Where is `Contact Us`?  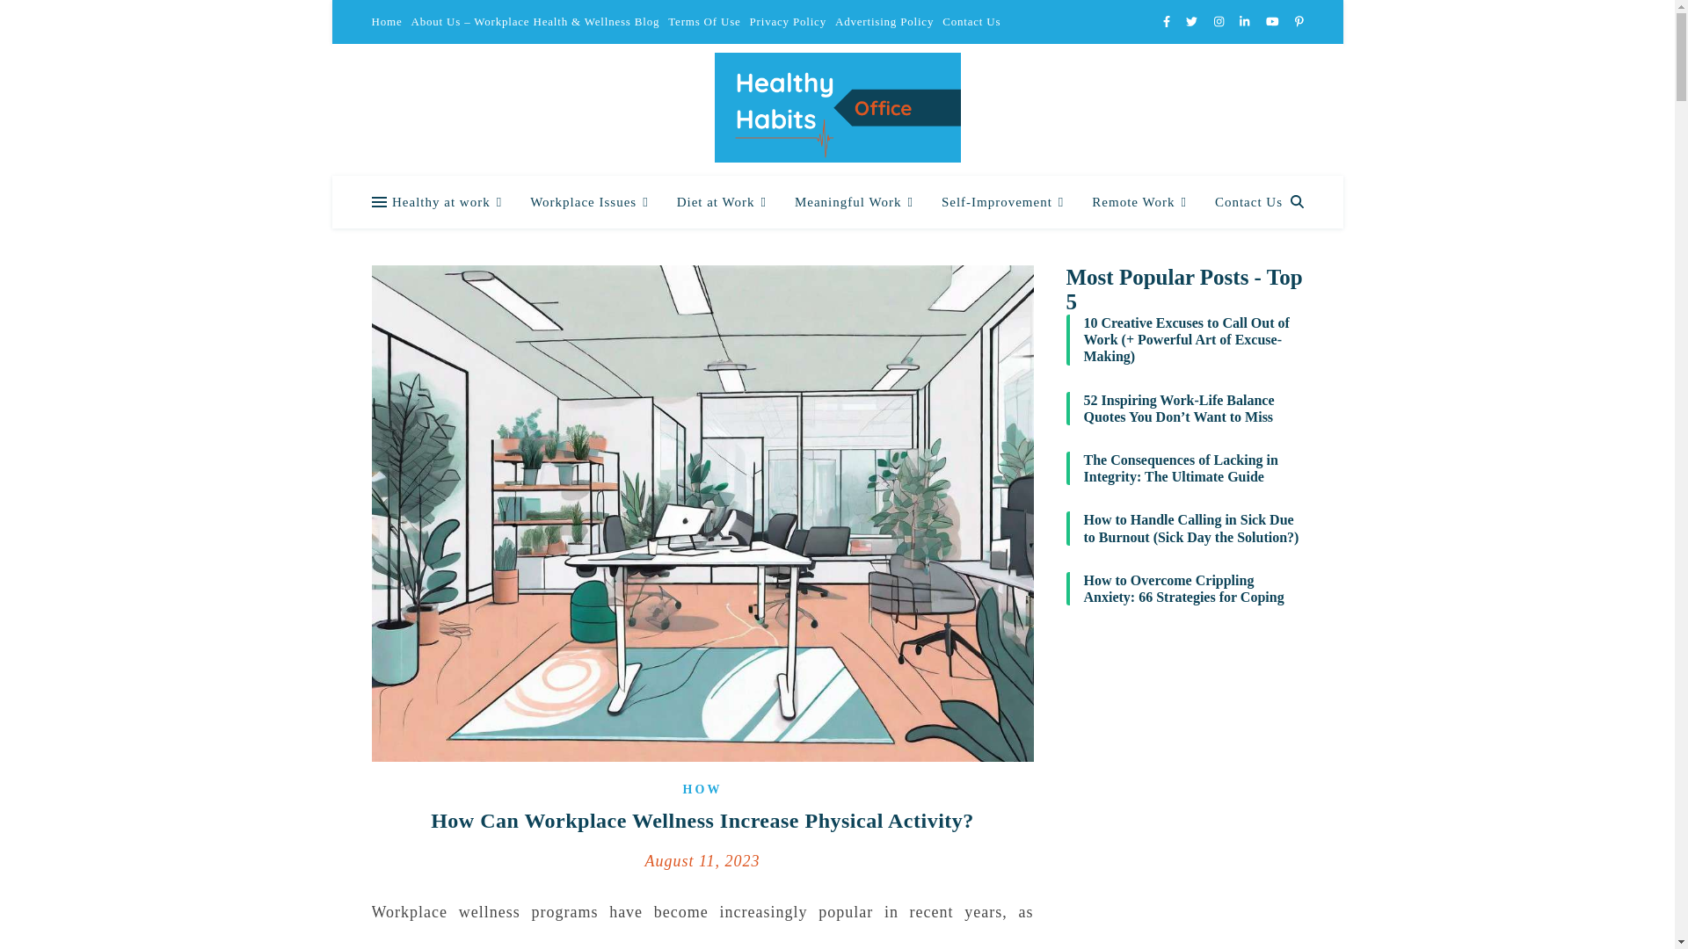 Contact Us is located at coordinates (969, 21).